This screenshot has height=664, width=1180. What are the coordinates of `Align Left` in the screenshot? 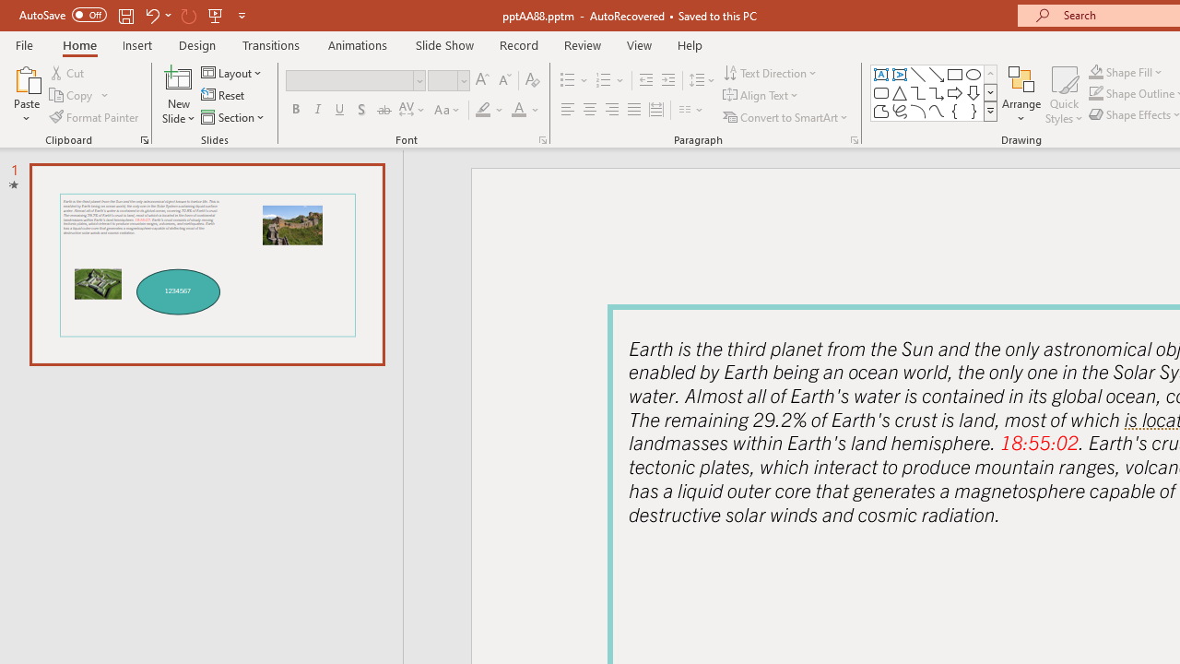 It's located at (568, 111).